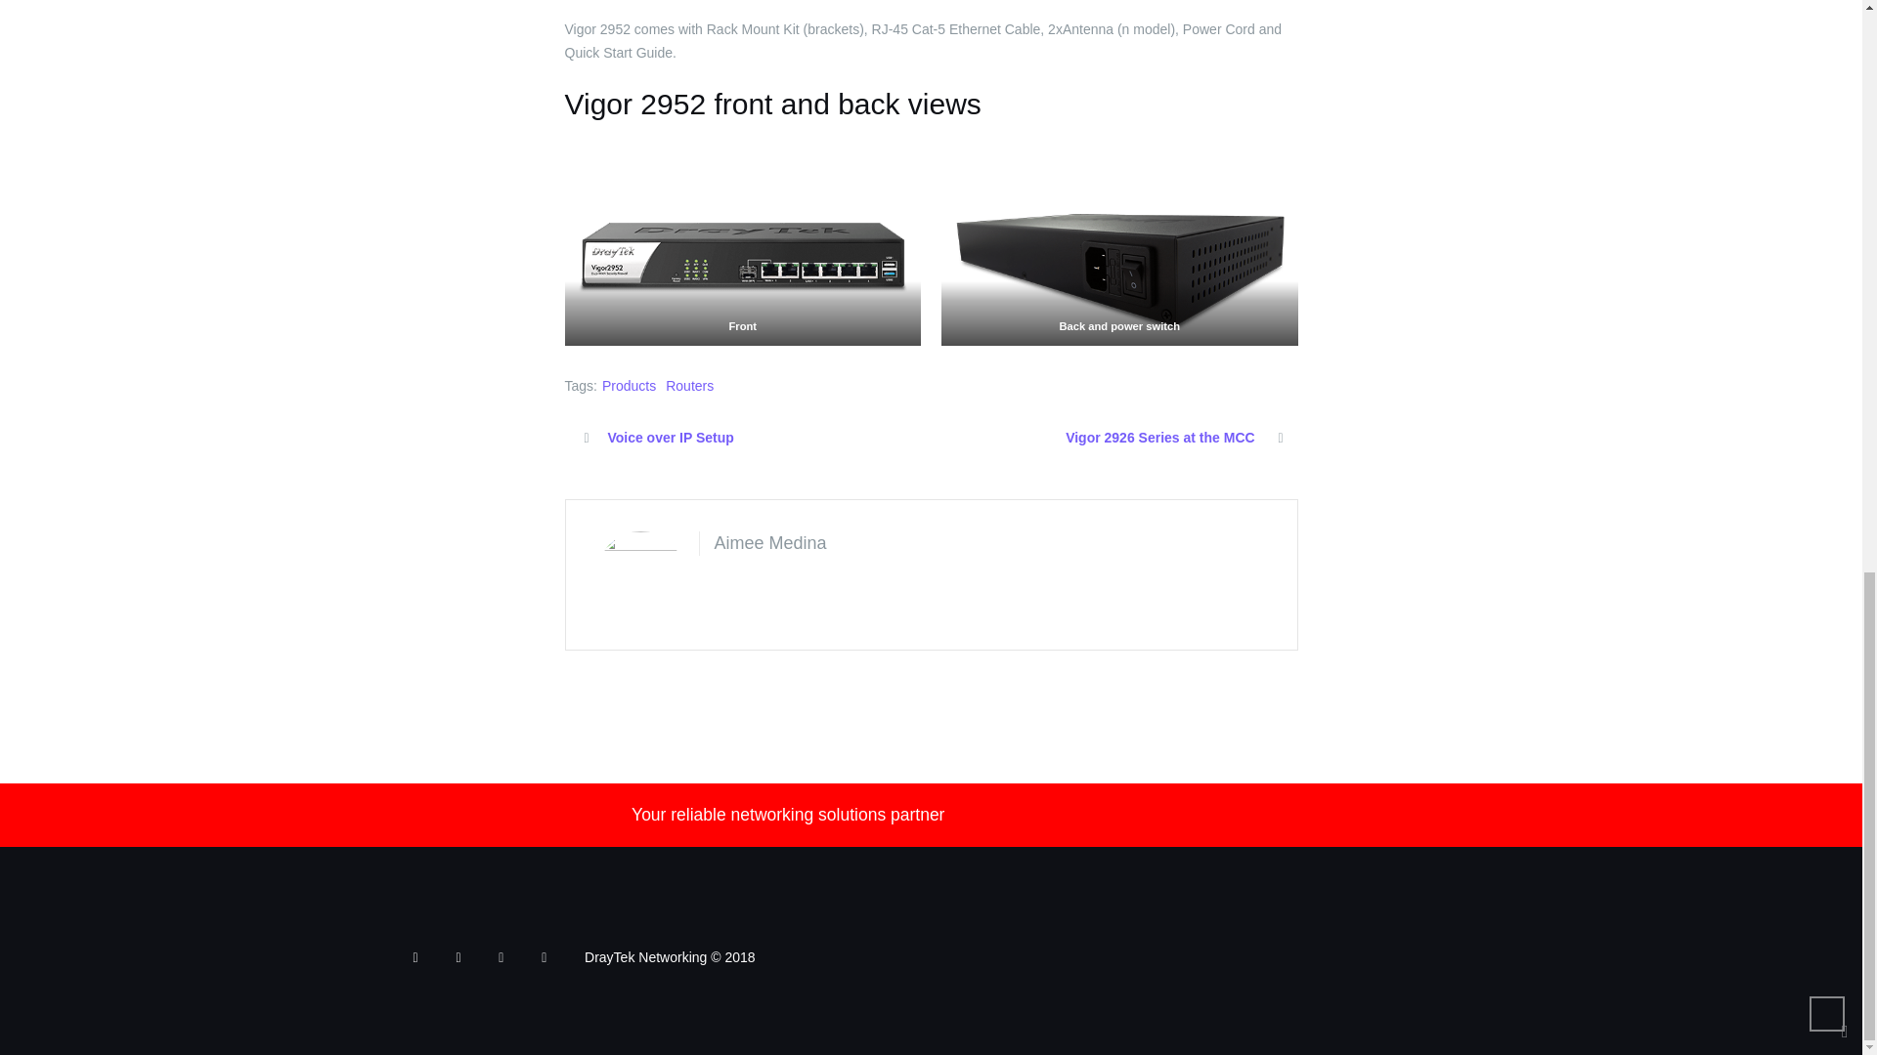  I want to click on Vigor 2926 Series at the MCC, so click(1159, 437).